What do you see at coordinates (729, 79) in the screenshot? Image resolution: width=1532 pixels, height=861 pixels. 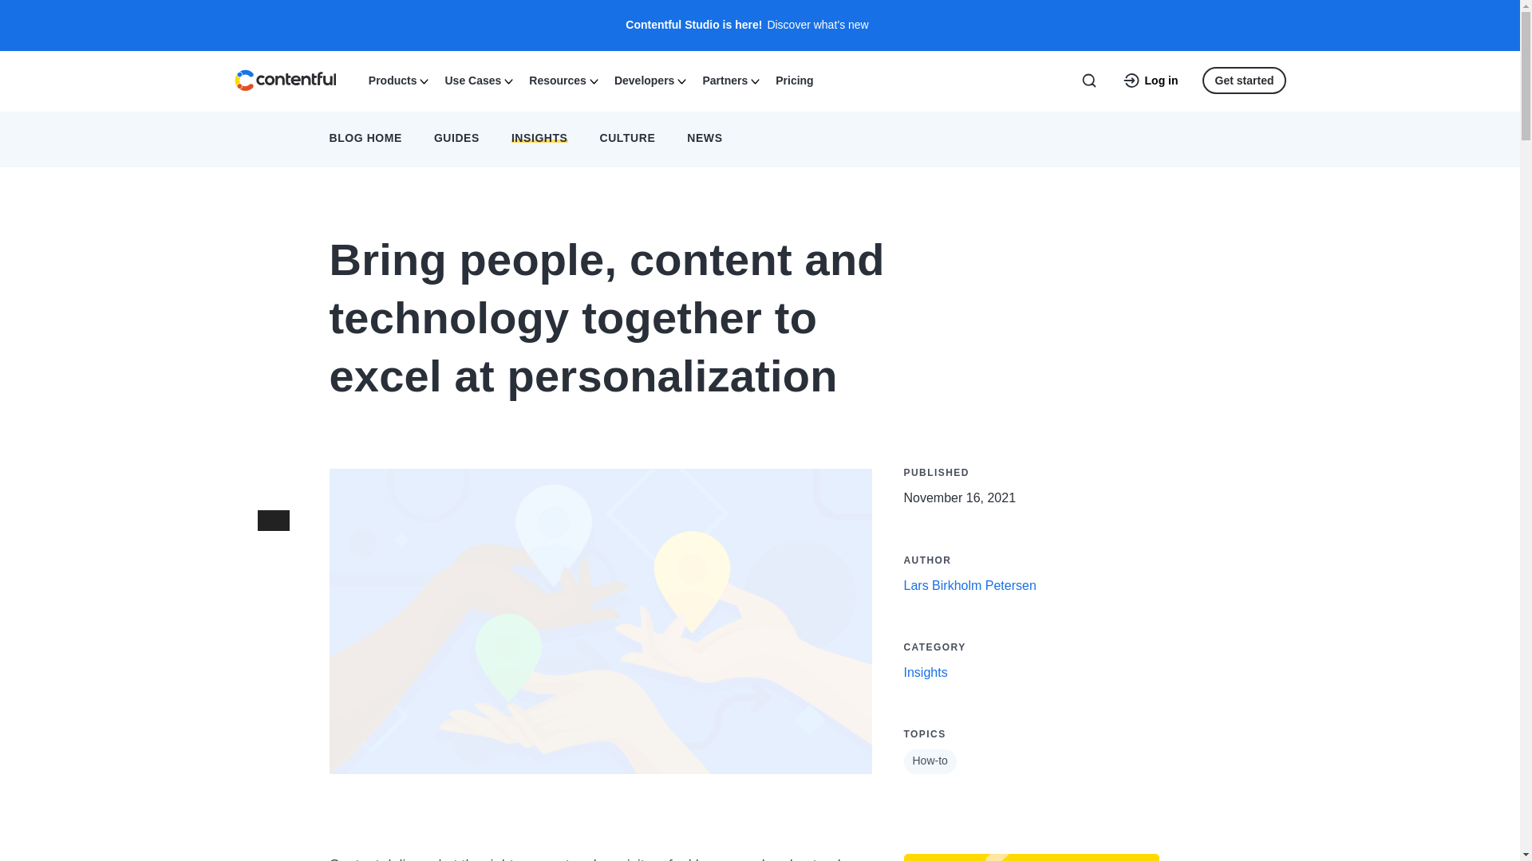 I see `Partners` at bounding box center [729, 79].